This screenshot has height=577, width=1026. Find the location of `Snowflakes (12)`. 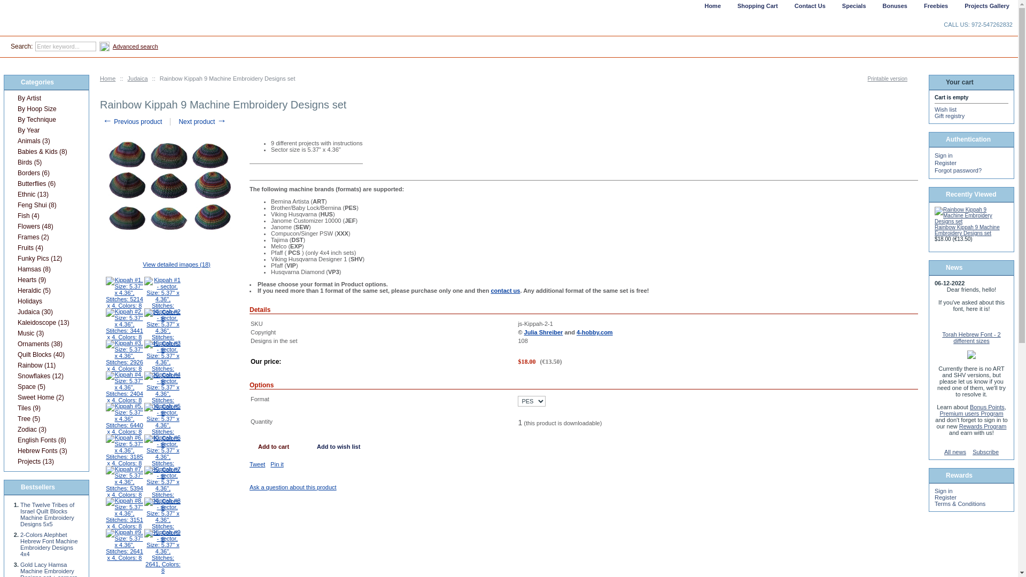

Snowflakes (12) is located at coordinates (46, 376).